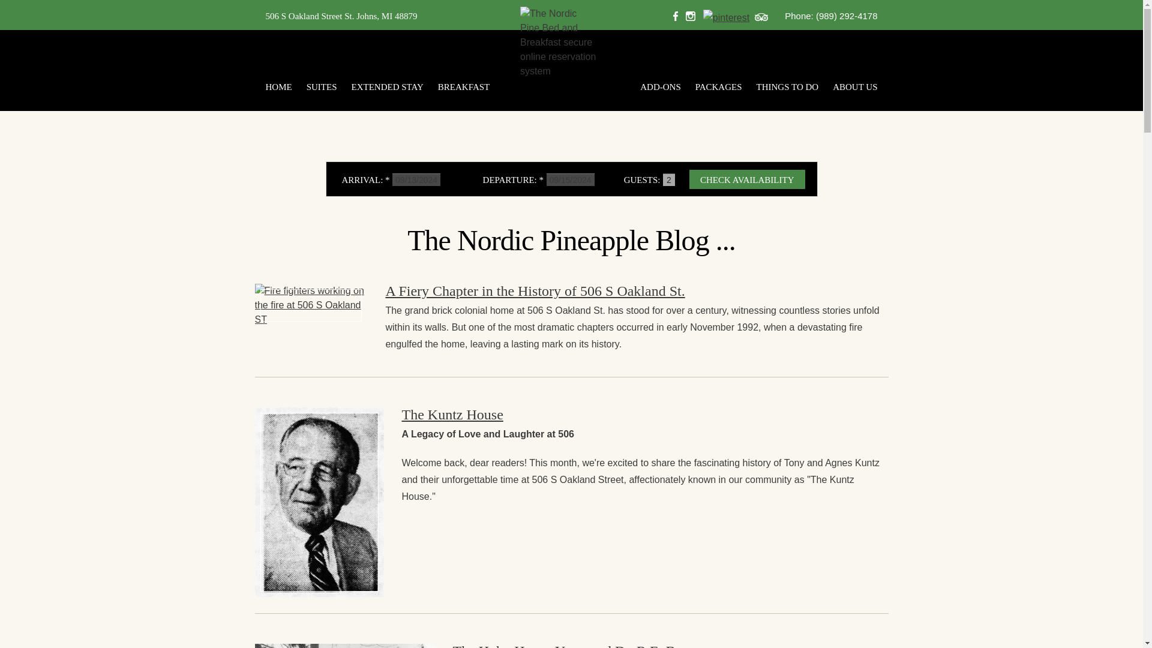 The width and height of the screenshot is (1152, 648). What do you see at coordinates (43, 13) in the screenshot?
I see `Skip to main content` at bounding box center [43, 13].